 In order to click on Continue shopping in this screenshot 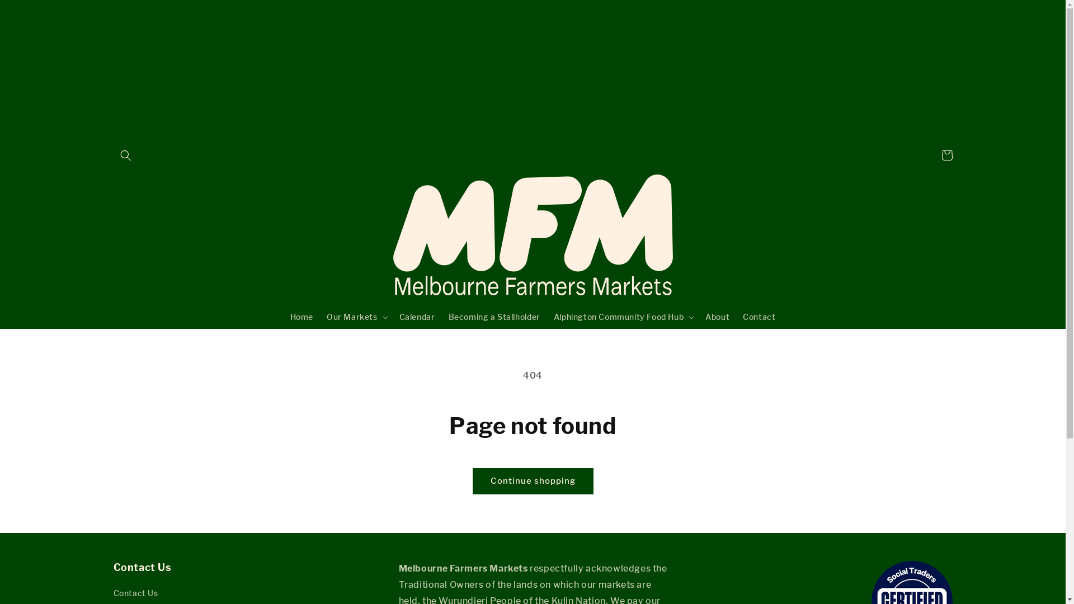, I will do `click(533, 481)`.